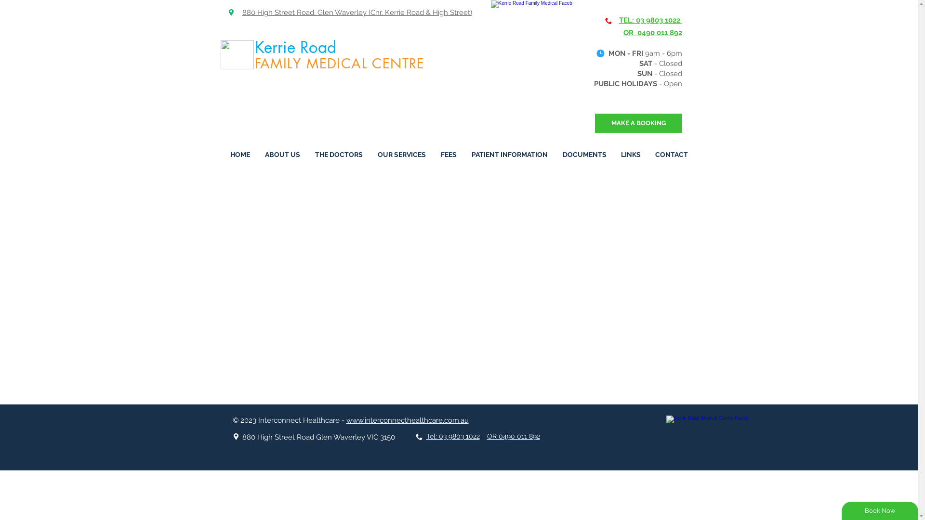 This screenshot has height=520, width=925. What do you see at coordinates (339, 63) in the screenshot?
I see `FAMILY MEDICAL CENTRE` at bounding box center [339, 63].